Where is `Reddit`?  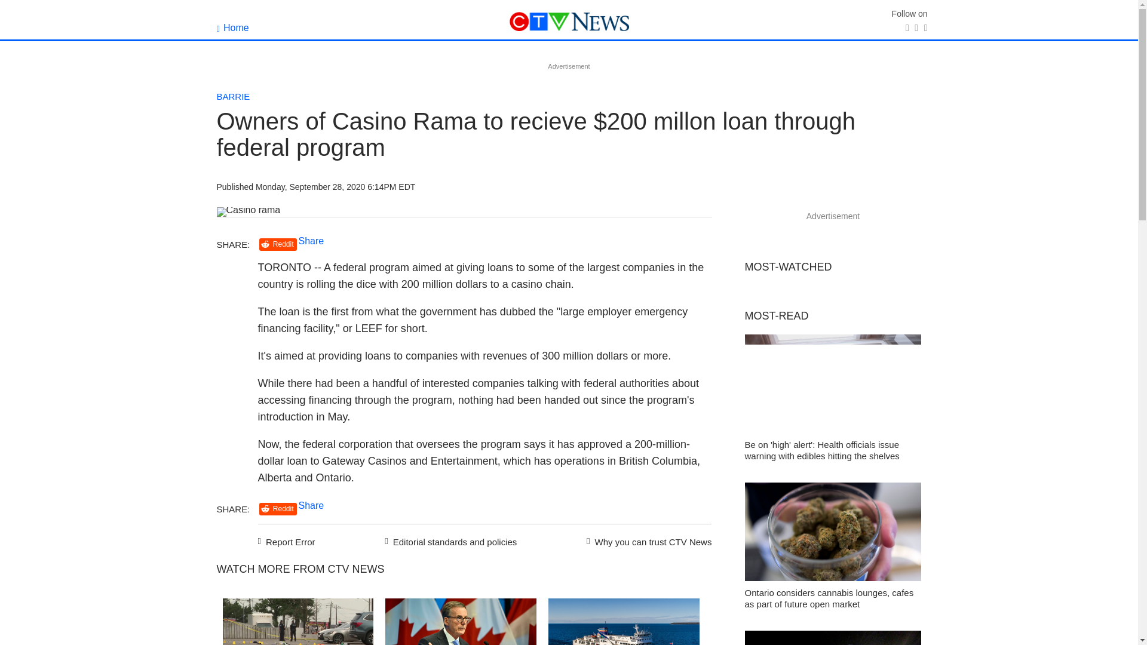 Reddit is located at coordinates (278, 244).